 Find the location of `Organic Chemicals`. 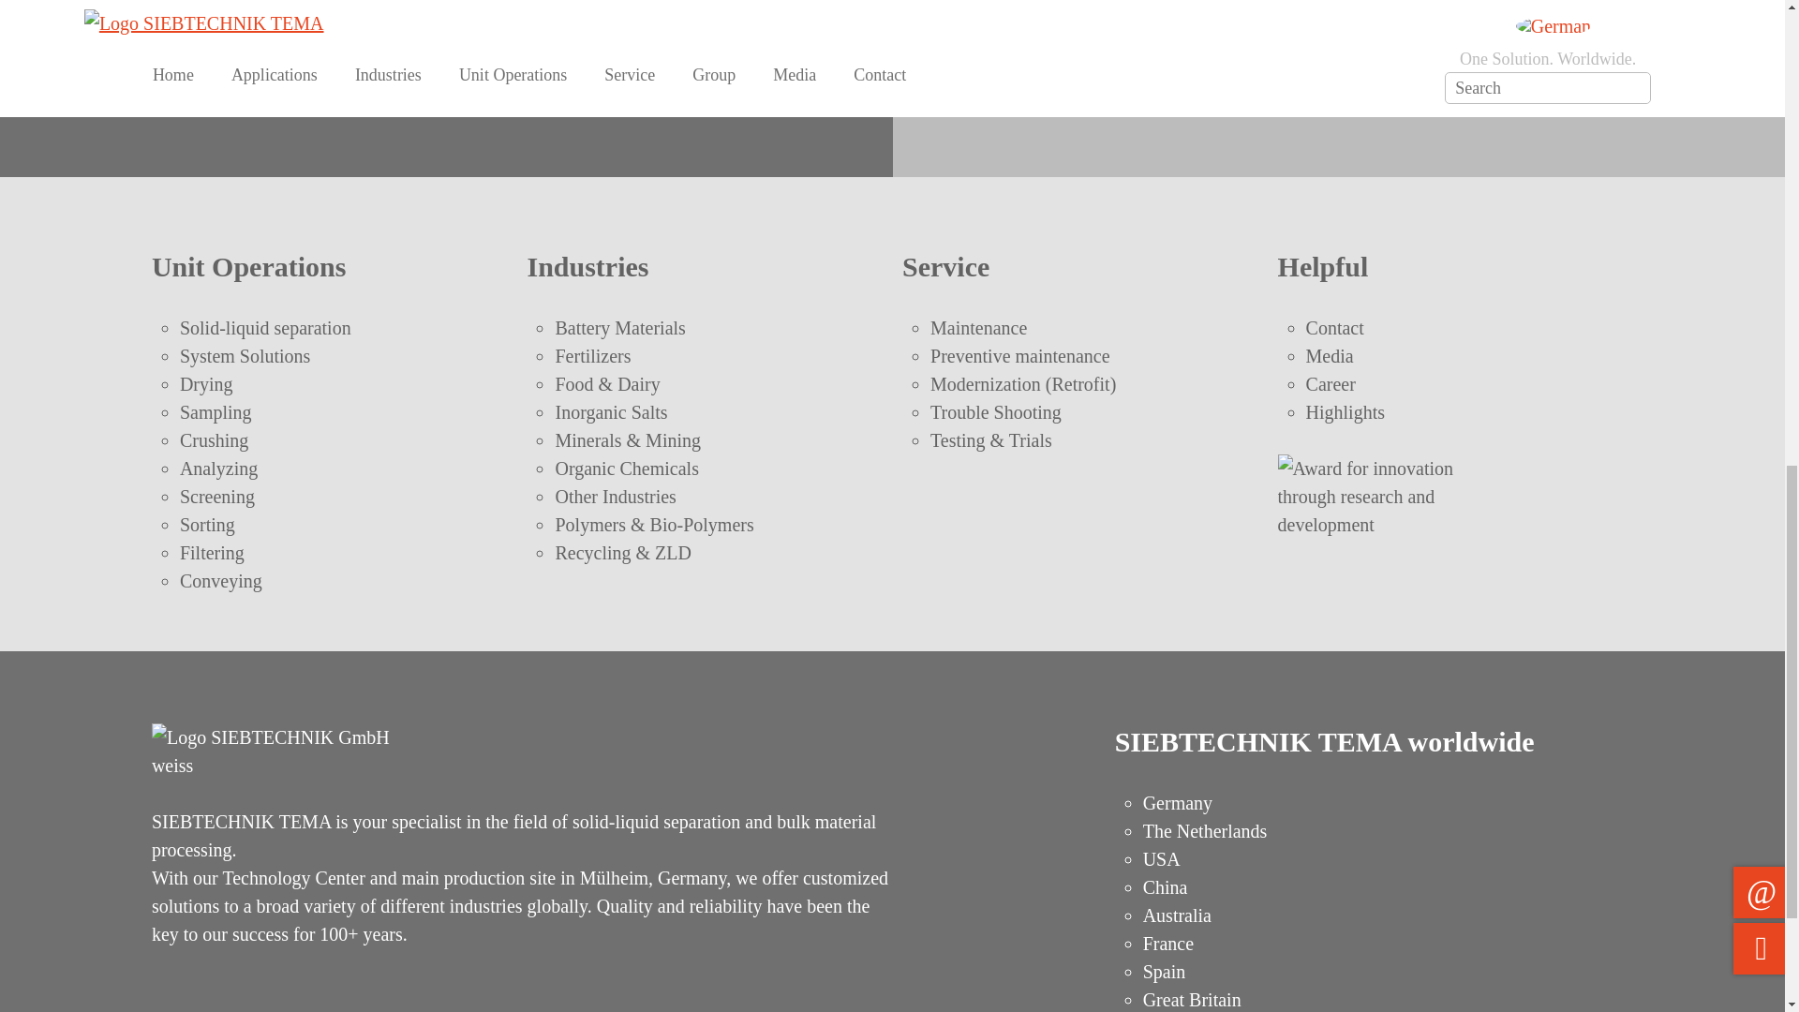

Organic Chemicals is located at coordinates (626, 469).